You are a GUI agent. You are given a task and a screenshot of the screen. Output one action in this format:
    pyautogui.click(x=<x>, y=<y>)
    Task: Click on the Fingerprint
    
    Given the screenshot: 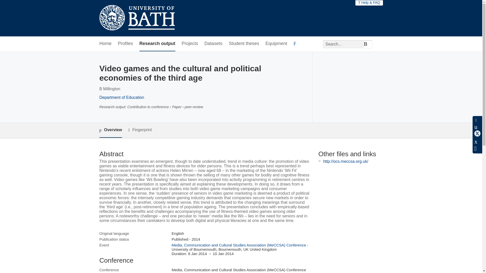 What is the action you would take?
    pyautogui.click(x=140, y=130)
    